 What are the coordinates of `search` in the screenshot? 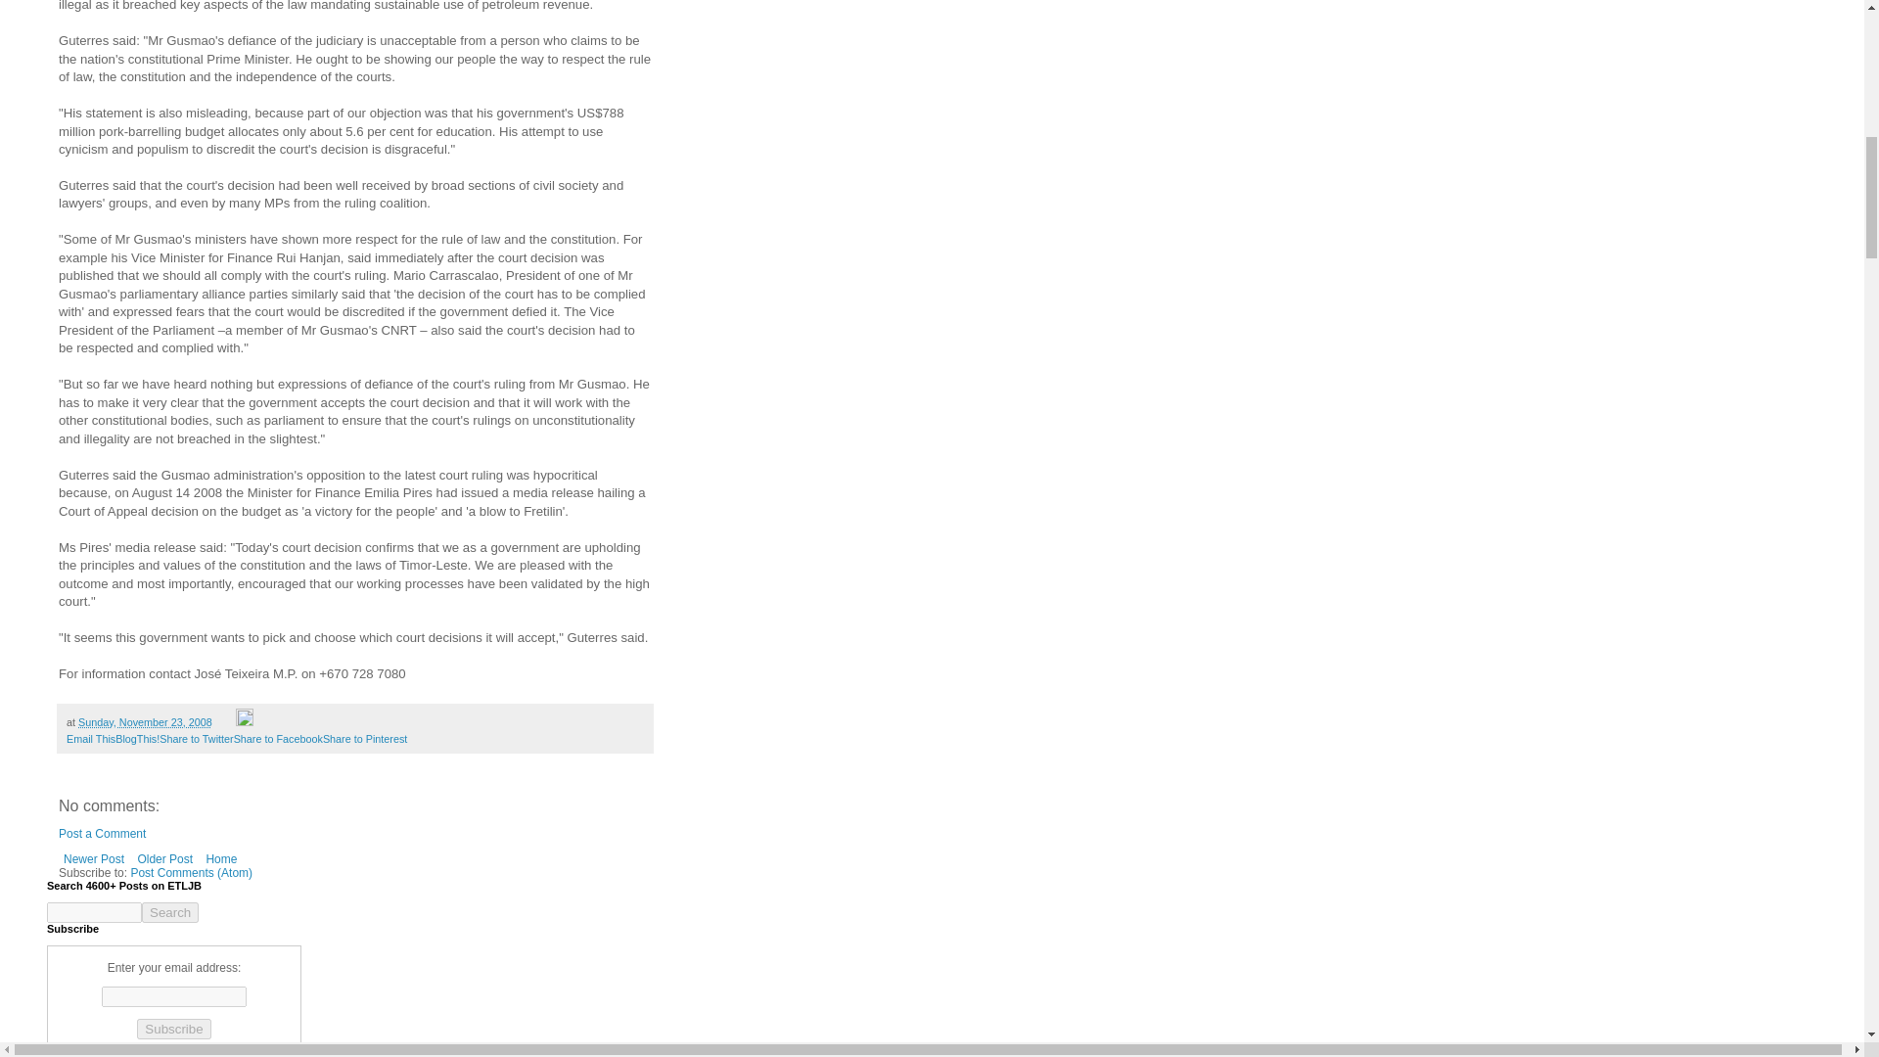 It's located at (94, 912).